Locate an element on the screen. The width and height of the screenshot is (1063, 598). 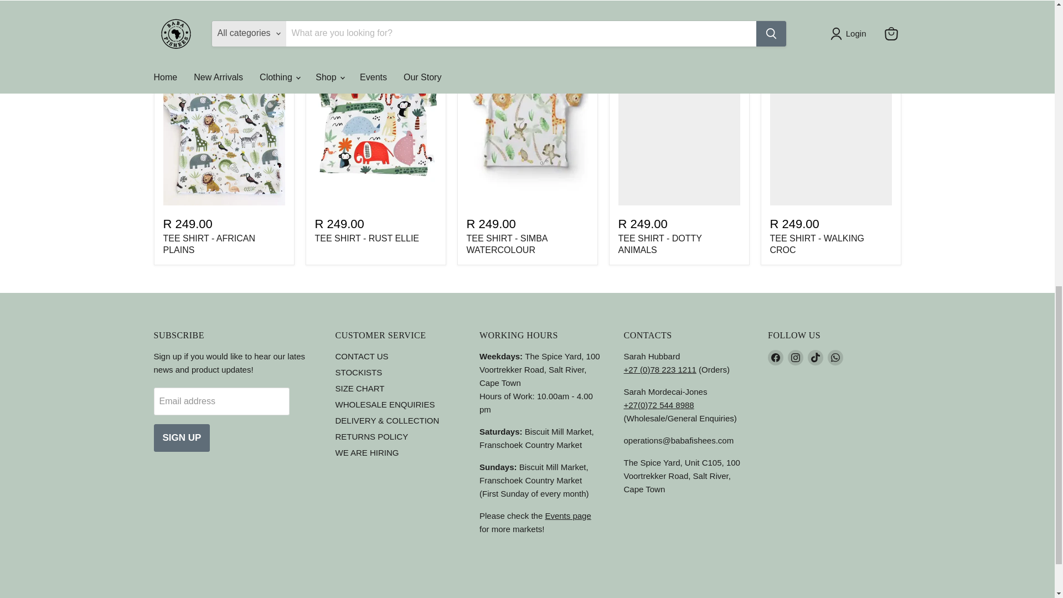
Instagram is located at coordinates (795, 357).